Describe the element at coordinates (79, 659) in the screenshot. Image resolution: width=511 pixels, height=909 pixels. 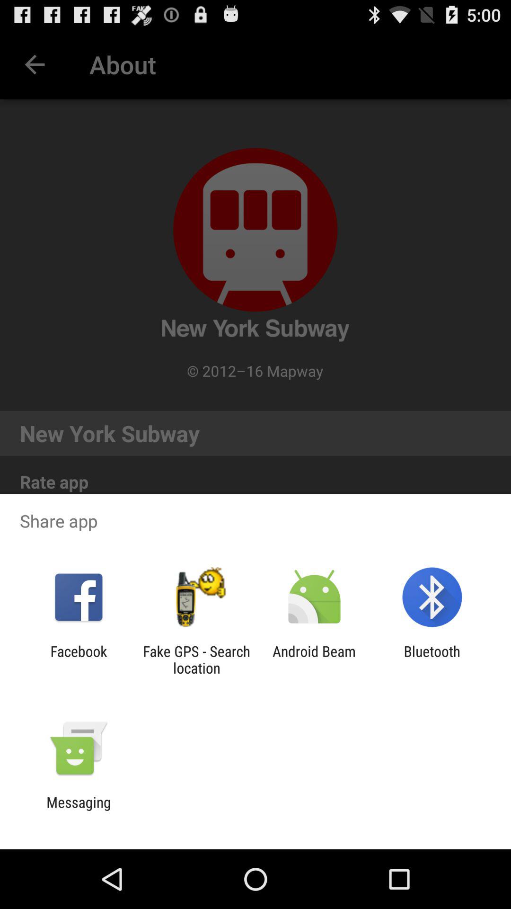
I see `launch icon next to fake gps search app` at that location.